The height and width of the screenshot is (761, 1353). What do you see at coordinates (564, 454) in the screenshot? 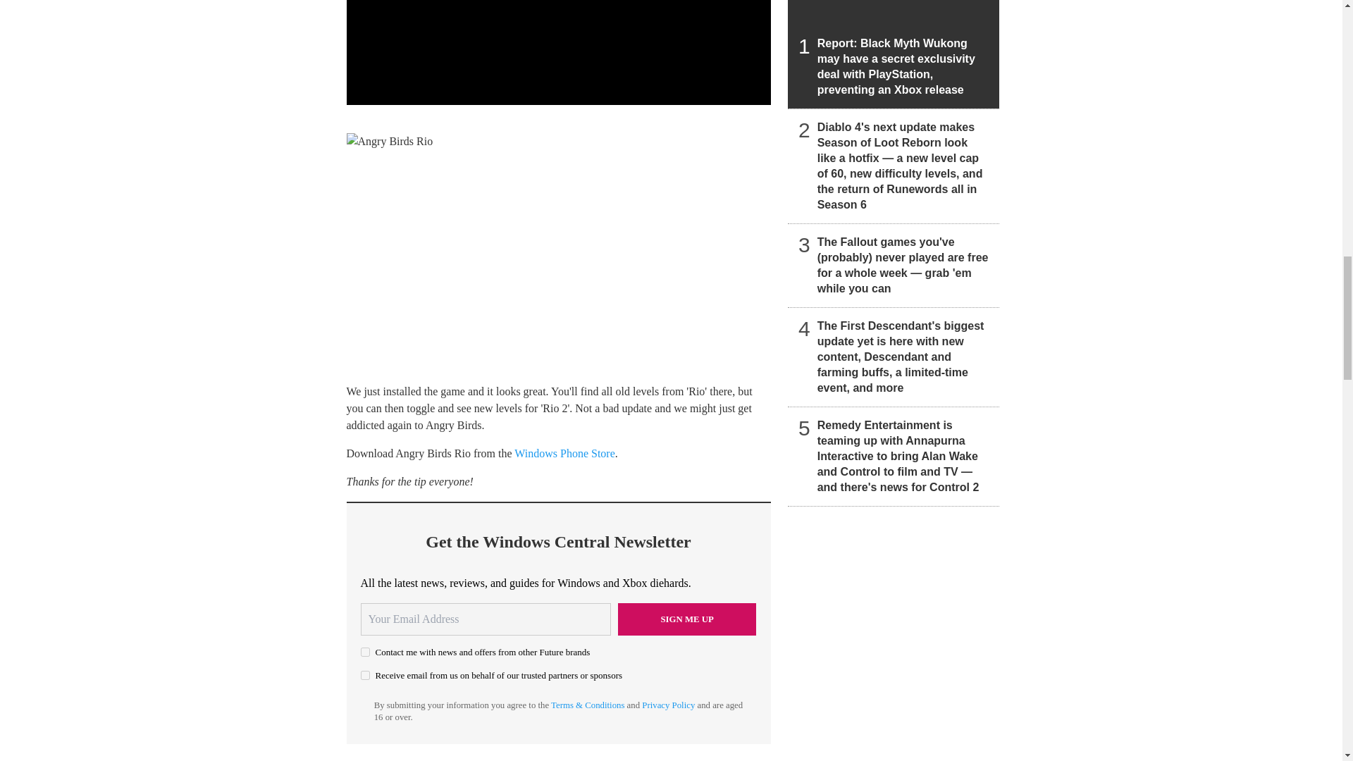
I see `Windows Phone Store` at bounding box center [564, 454].